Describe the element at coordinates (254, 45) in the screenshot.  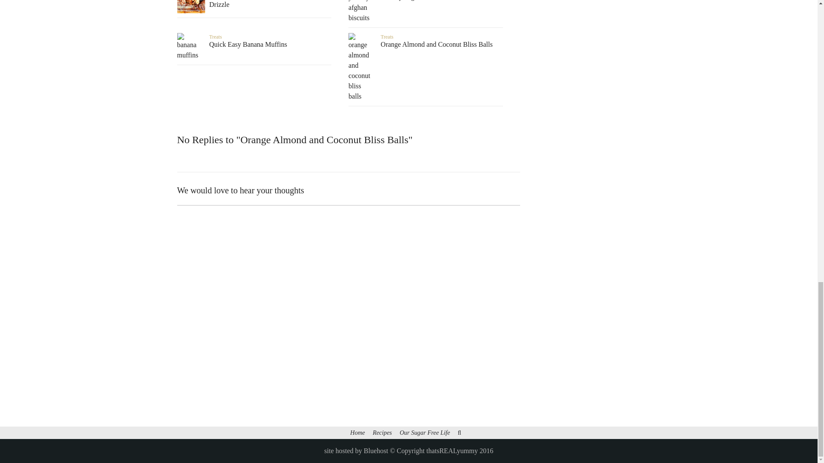
I see `Quick Easy Banana Muffins` at that location.